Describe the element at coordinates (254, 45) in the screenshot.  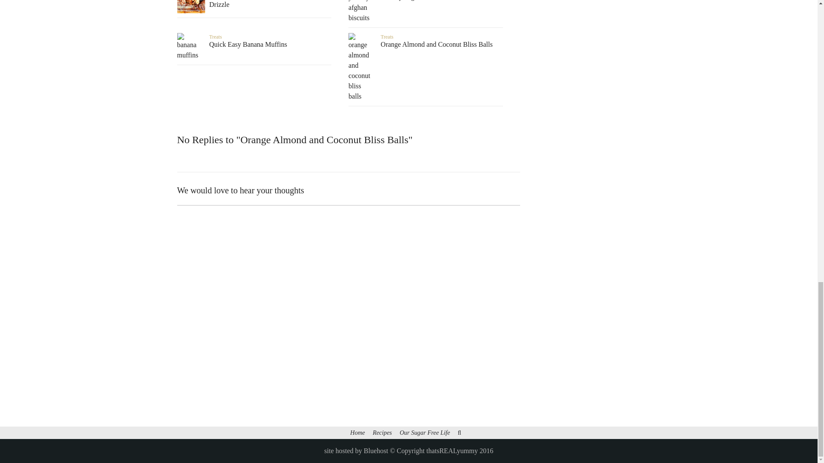
I see `Quick Easy Banana Muffins` at that location.